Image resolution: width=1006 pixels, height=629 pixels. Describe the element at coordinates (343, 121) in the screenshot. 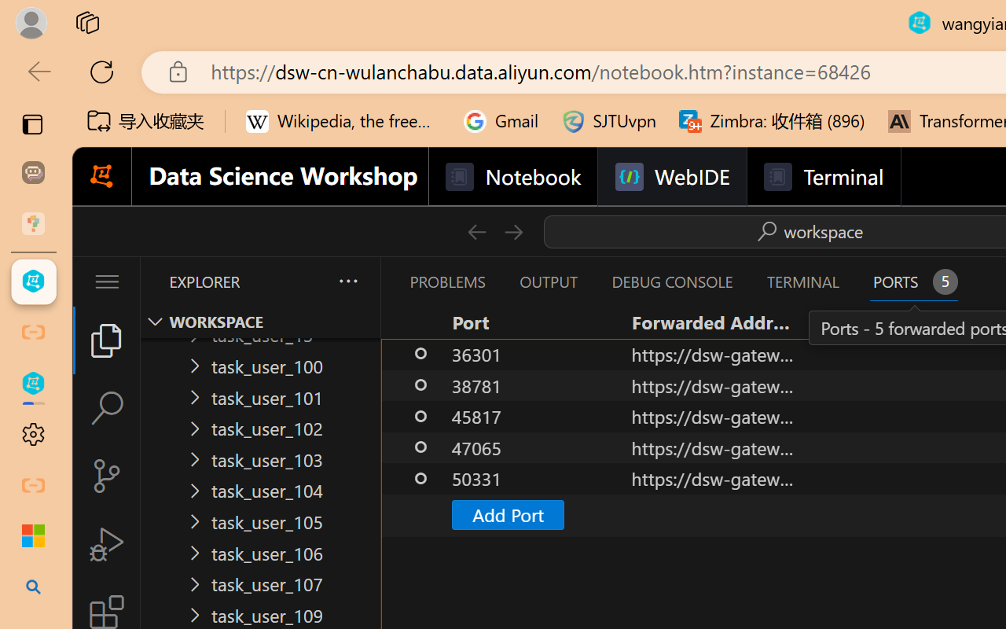

I see `Wikipedia, the free encyclopedia` at that location.